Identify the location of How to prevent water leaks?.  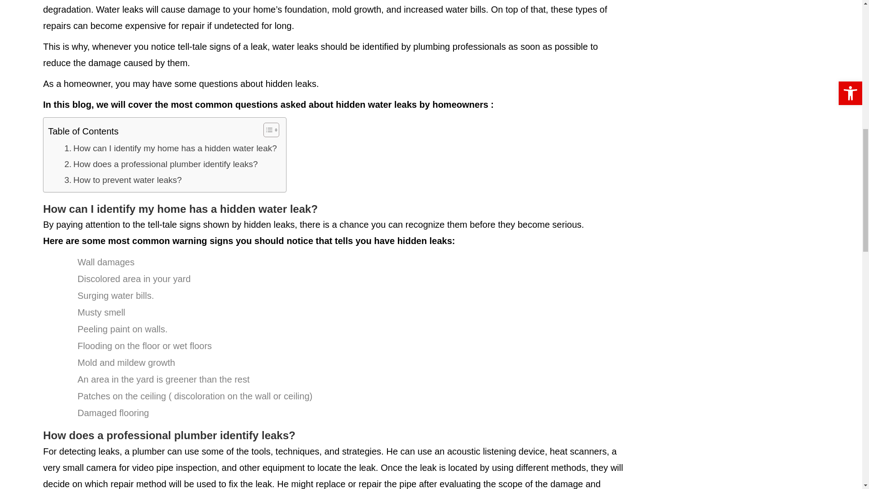
(123, 180).